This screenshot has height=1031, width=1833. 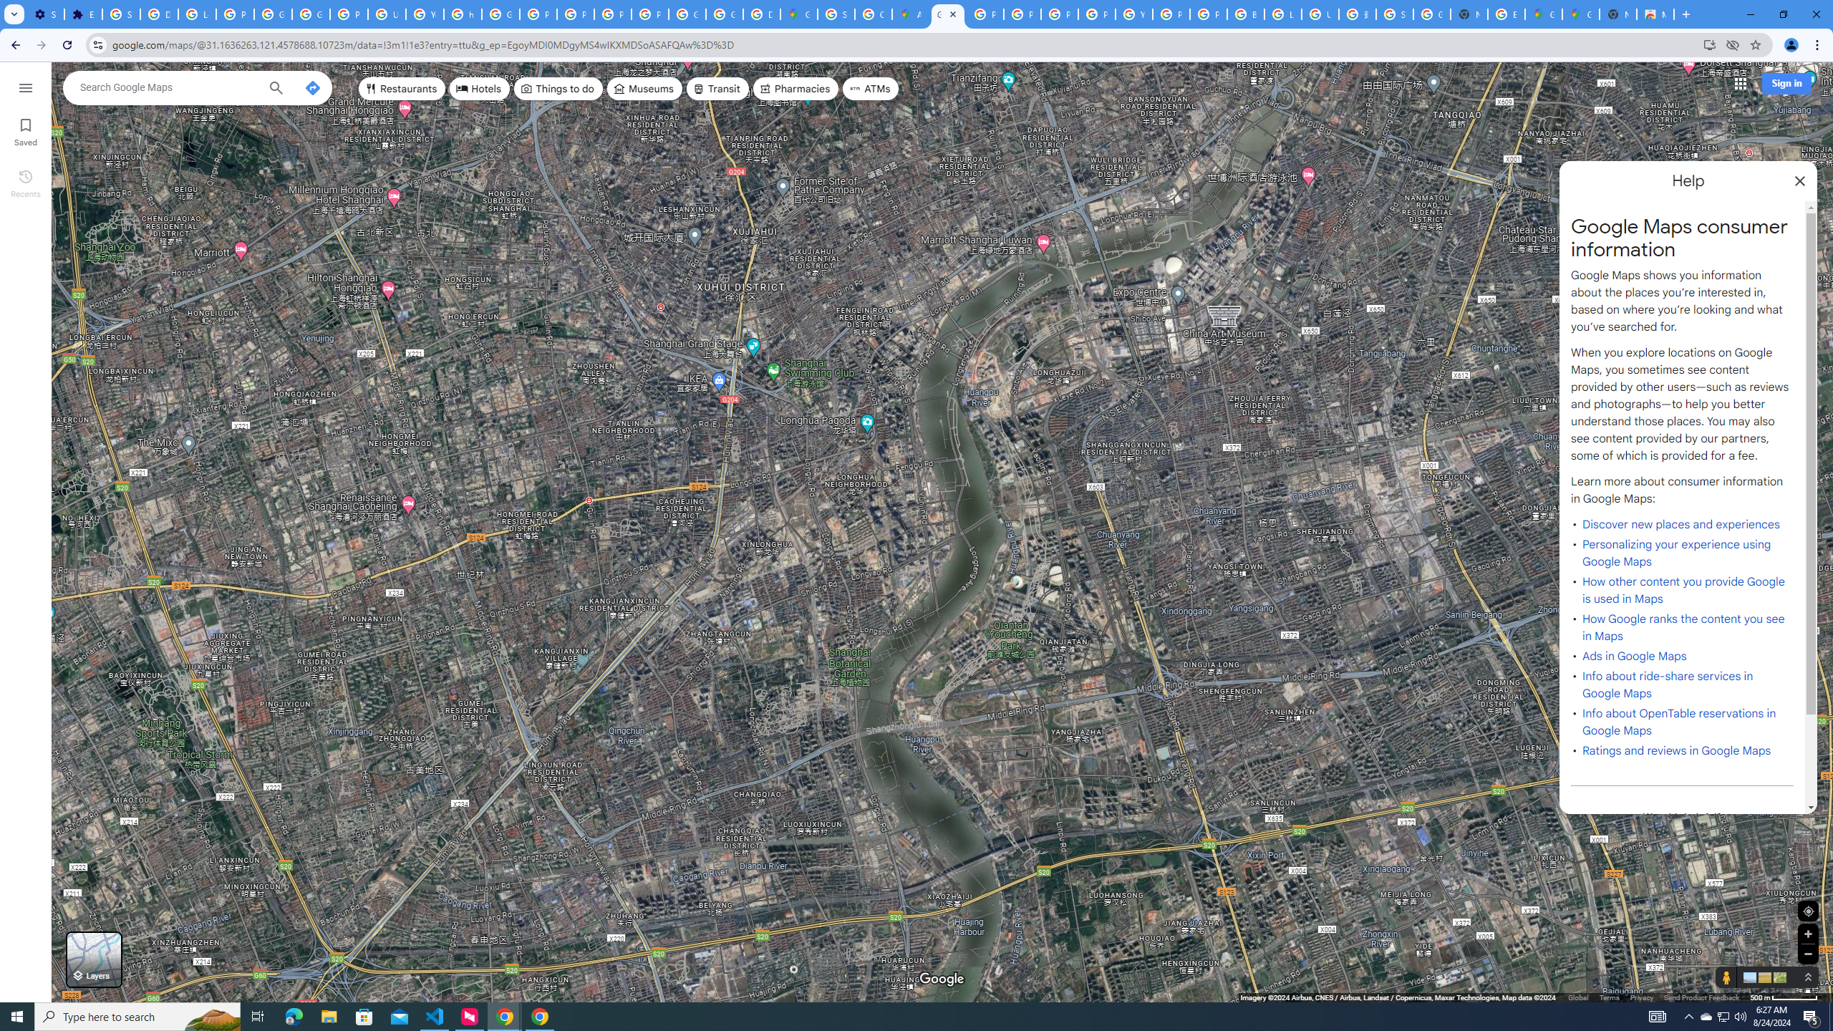 I want to click on Google Maps, so click(x=1581, y=14).